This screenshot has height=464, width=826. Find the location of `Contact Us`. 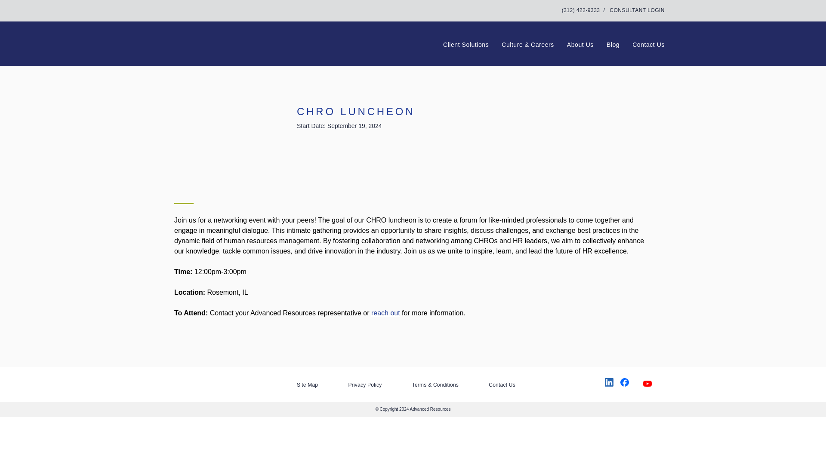

Contact Us is located at coordinates (502, 385).